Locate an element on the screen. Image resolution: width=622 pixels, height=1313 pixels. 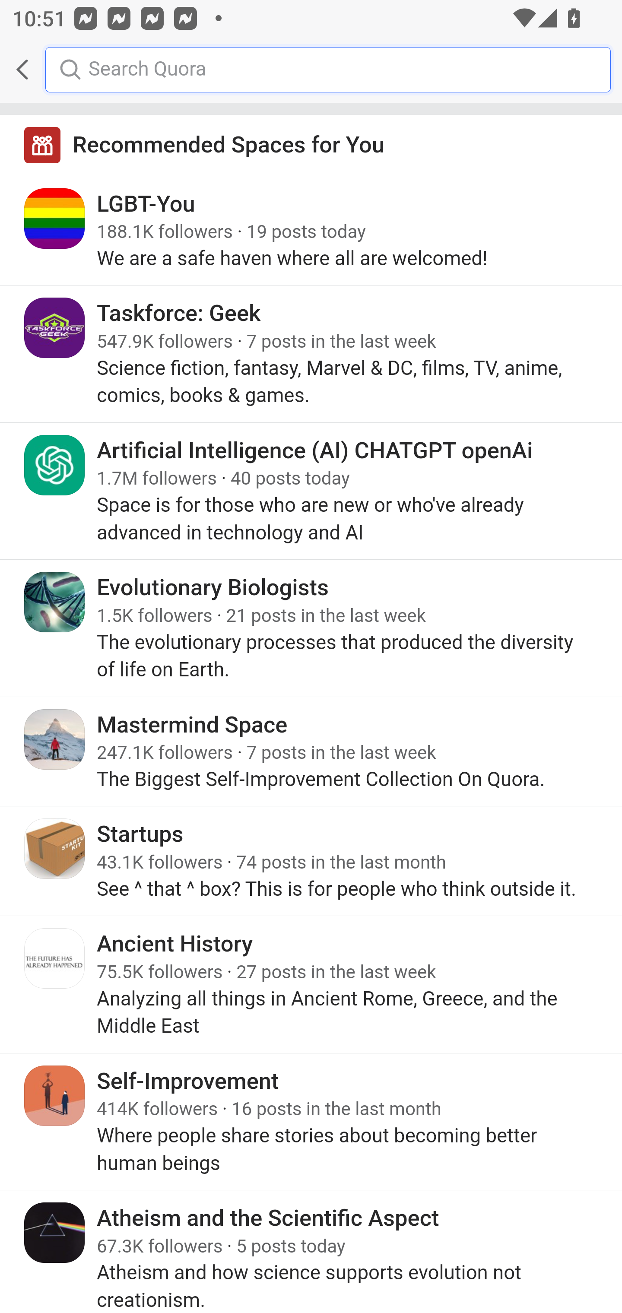
Icon for Ancient History is located at coordinates (55, 959).